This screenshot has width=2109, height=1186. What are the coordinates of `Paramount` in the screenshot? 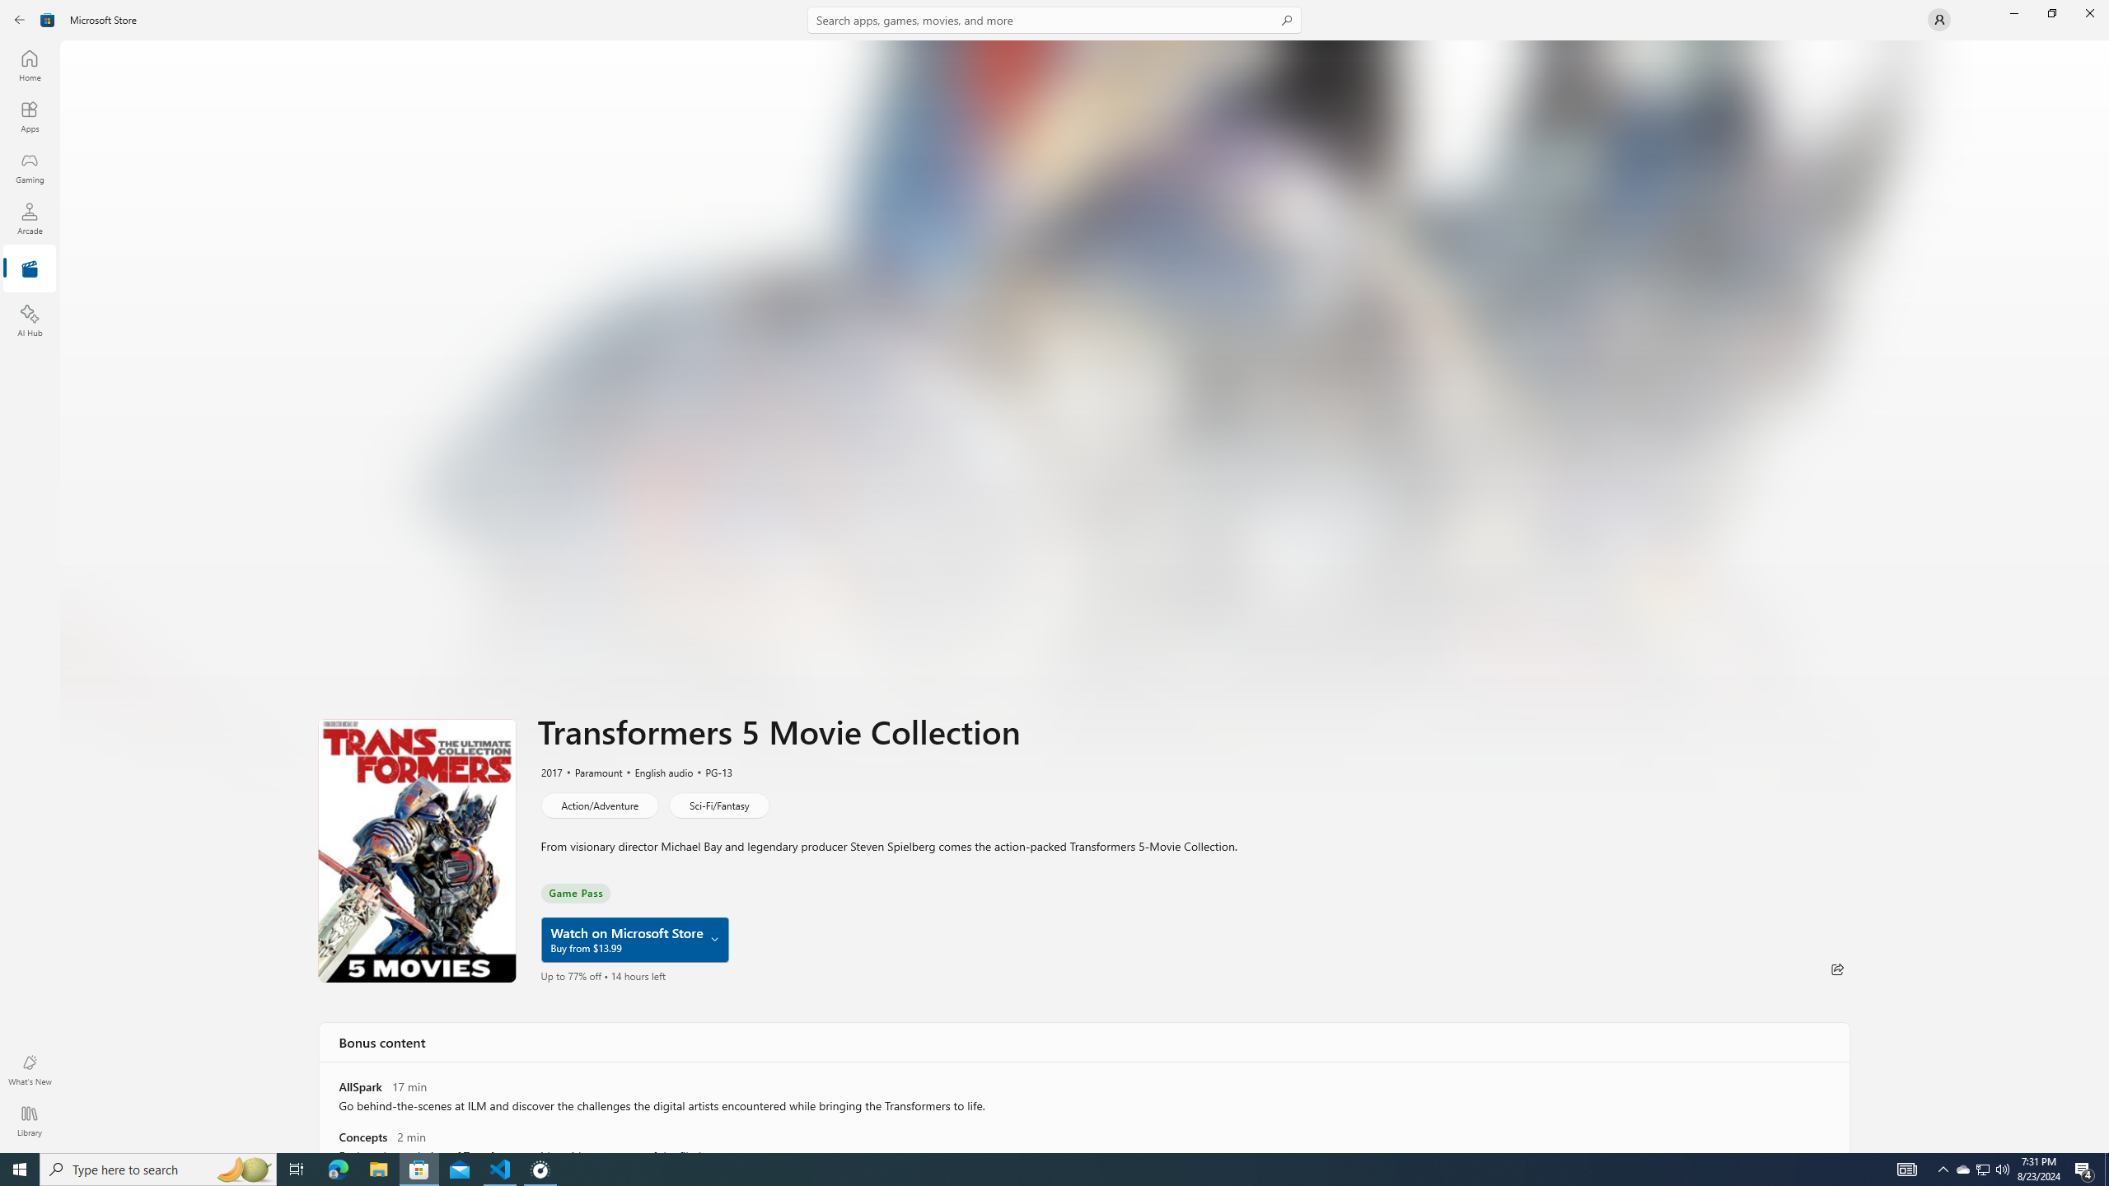 It's located at (592, 772).